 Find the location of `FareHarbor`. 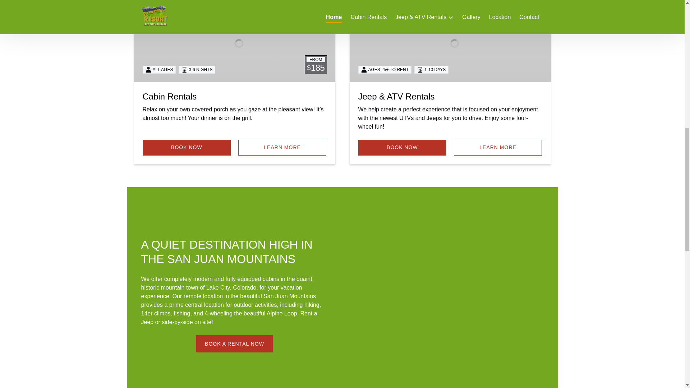

FareHarbor is located at coordinates (636, 31).